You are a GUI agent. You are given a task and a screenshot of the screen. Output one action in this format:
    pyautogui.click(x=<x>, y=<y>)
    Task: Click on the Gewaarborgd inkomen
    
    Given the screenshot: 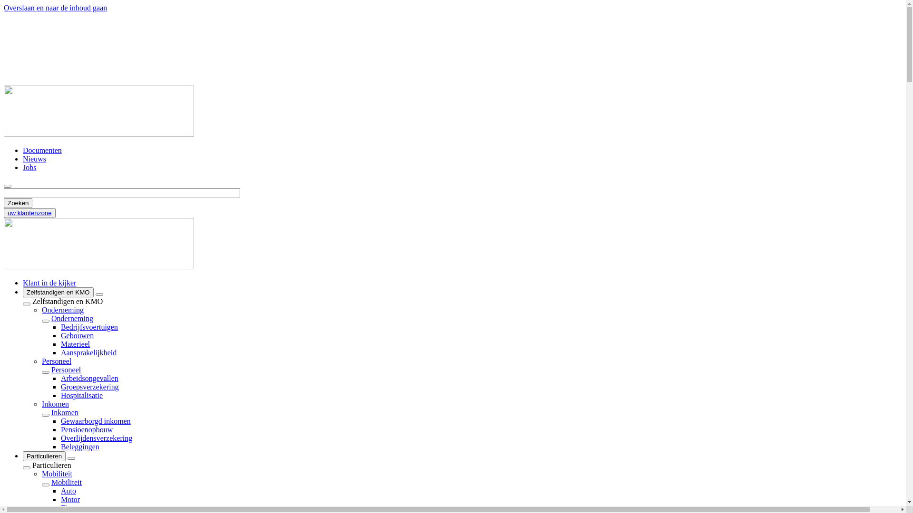 What is the action you would take?
    pyautogui.click(x=96, y=421)
    